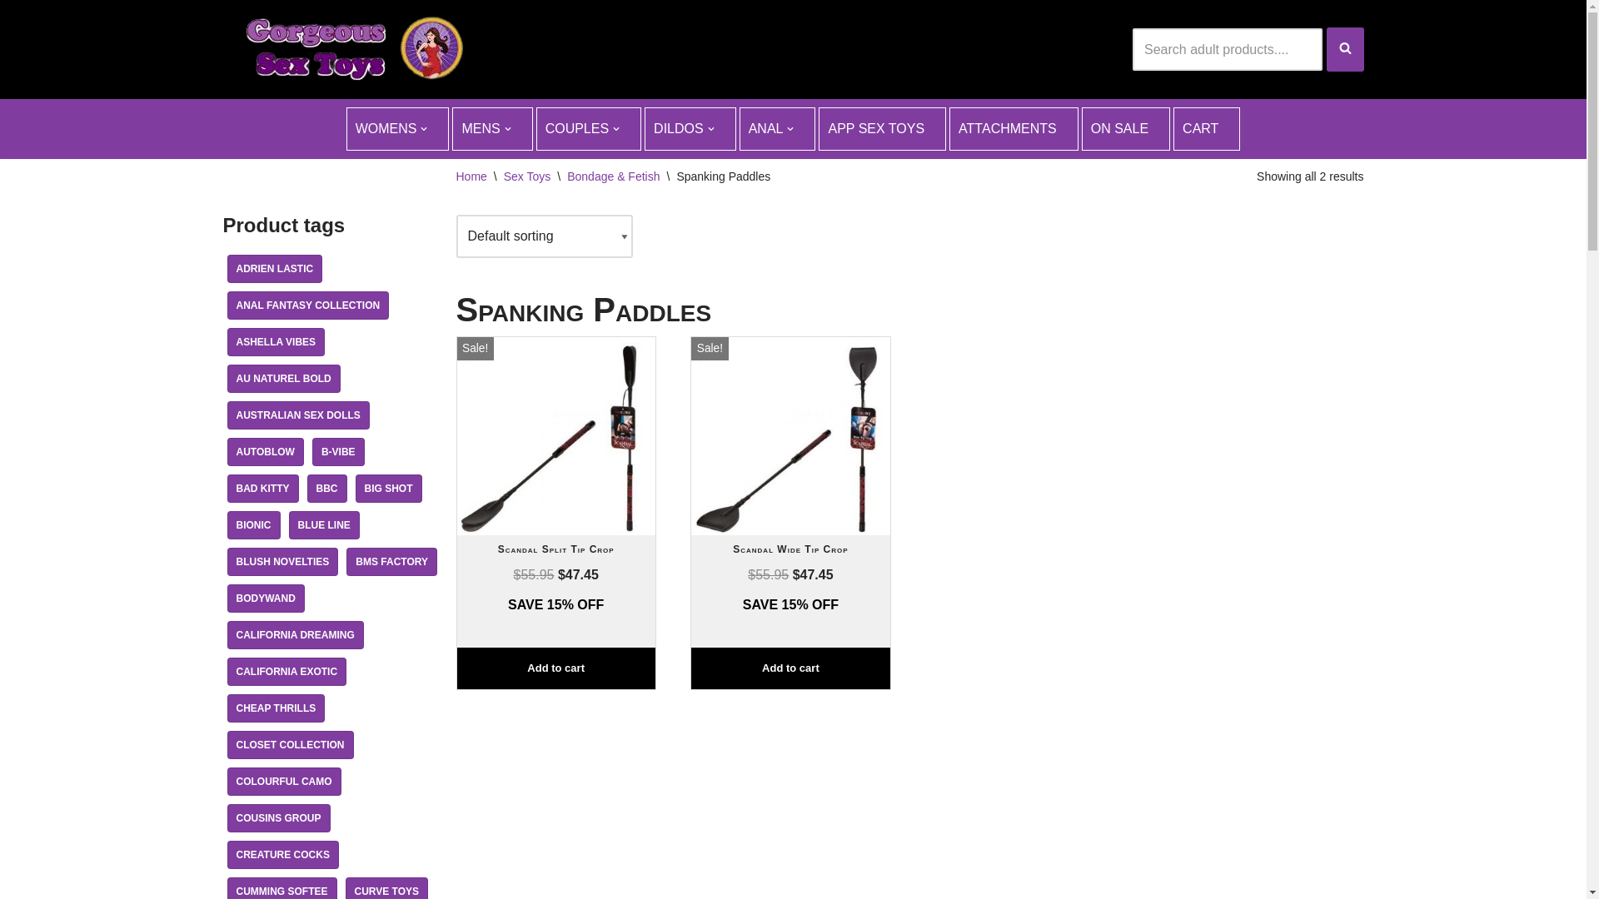 The height and width of the screenshot is (899, 1599). Describe the element at coordinates (338, 452) in the screenshot. I see `B-VIBE` at that location.